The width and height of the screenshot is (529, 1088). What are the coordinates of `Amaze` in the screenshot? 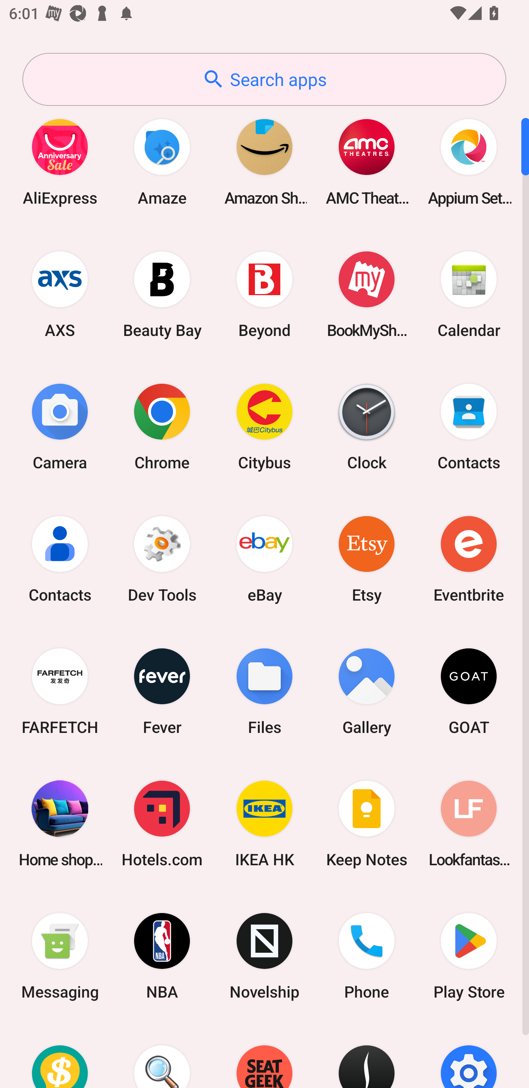 It's located at (162, 162).